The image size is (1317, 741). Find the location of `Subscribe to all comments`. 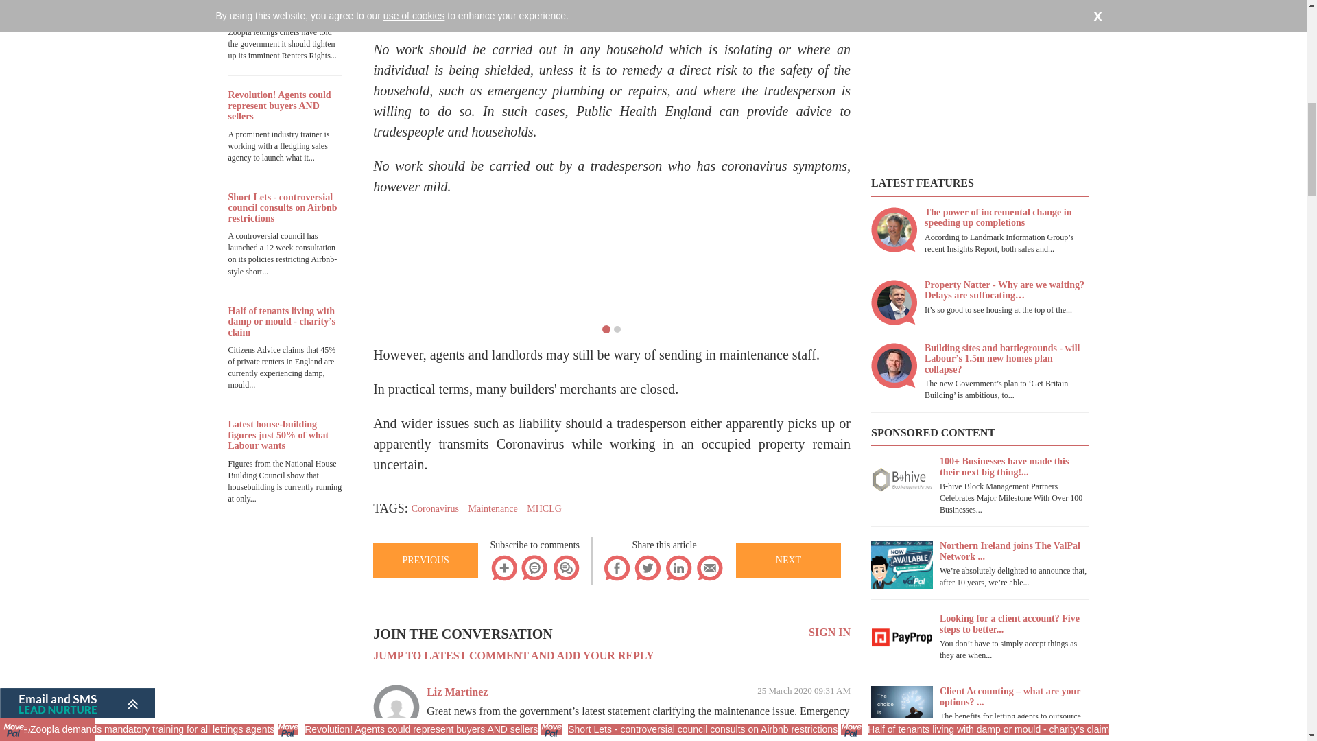

Subscribe to all comments is located at coordinates (565, 567).